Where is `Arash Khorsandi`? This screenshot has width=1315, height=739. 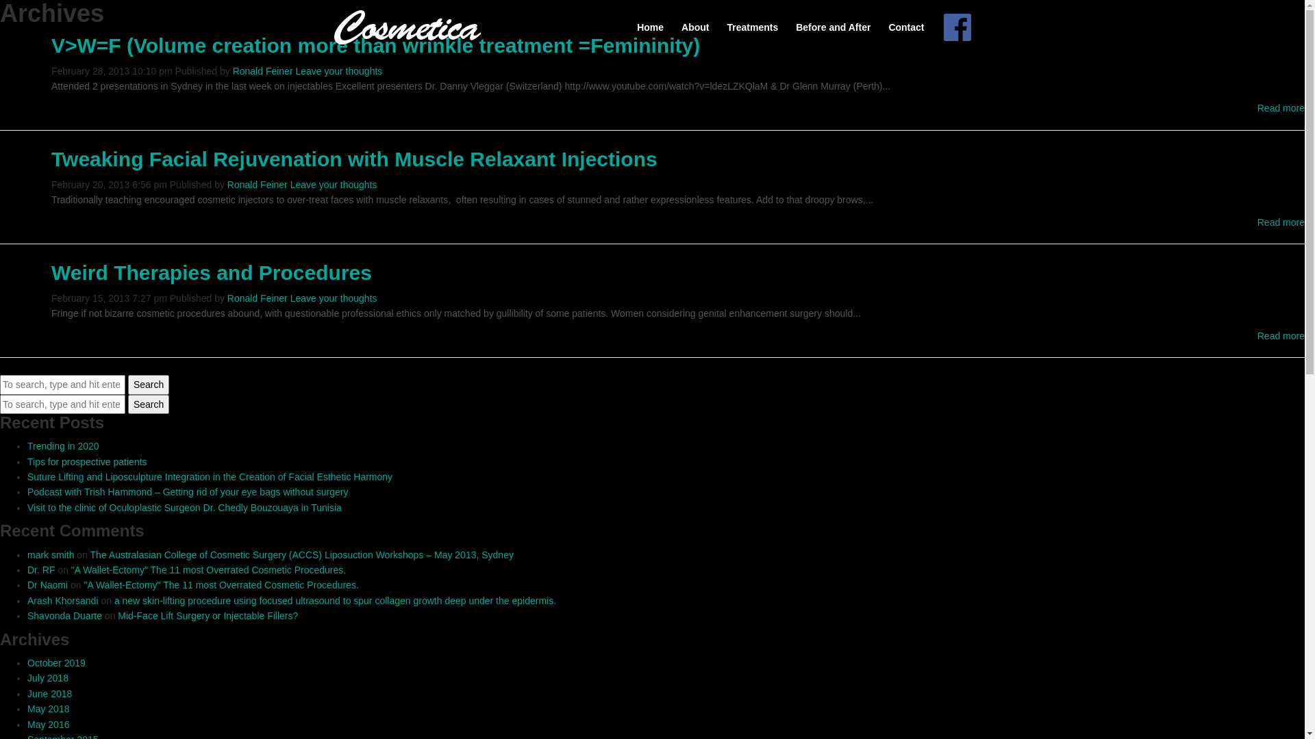
Arash Khorsandi is located at coordinates (63, 601).